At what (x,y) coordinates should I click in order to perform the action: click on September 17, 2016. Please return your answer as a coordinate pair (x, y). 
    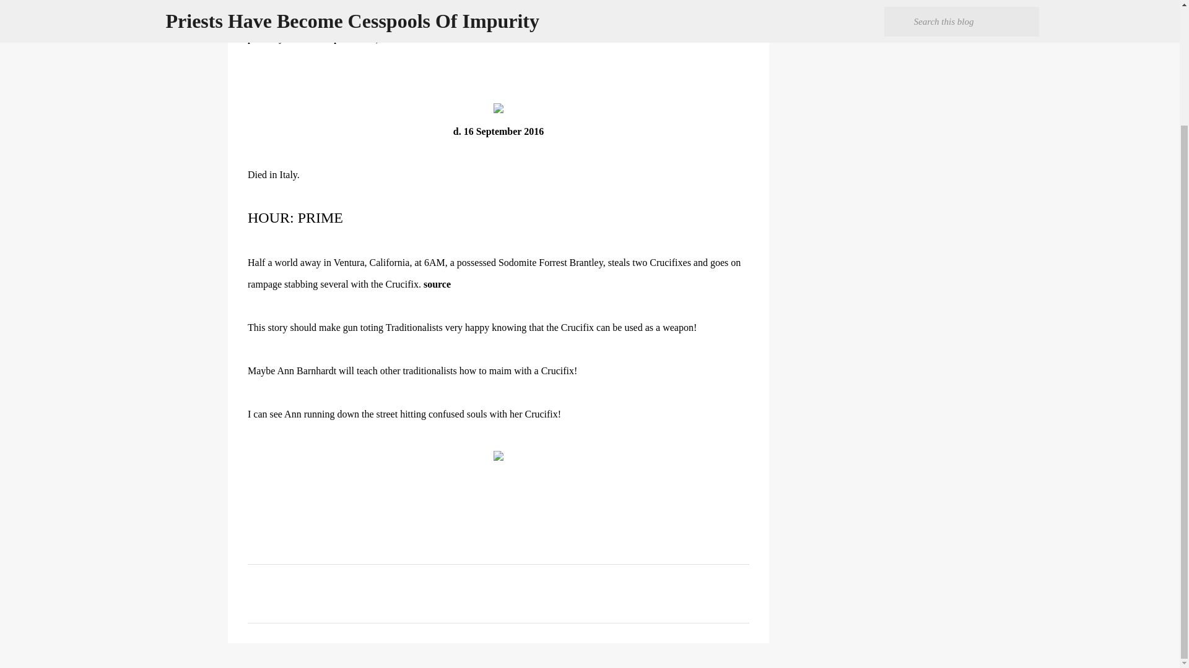
    Looking at the image, I should click on (360, 40).